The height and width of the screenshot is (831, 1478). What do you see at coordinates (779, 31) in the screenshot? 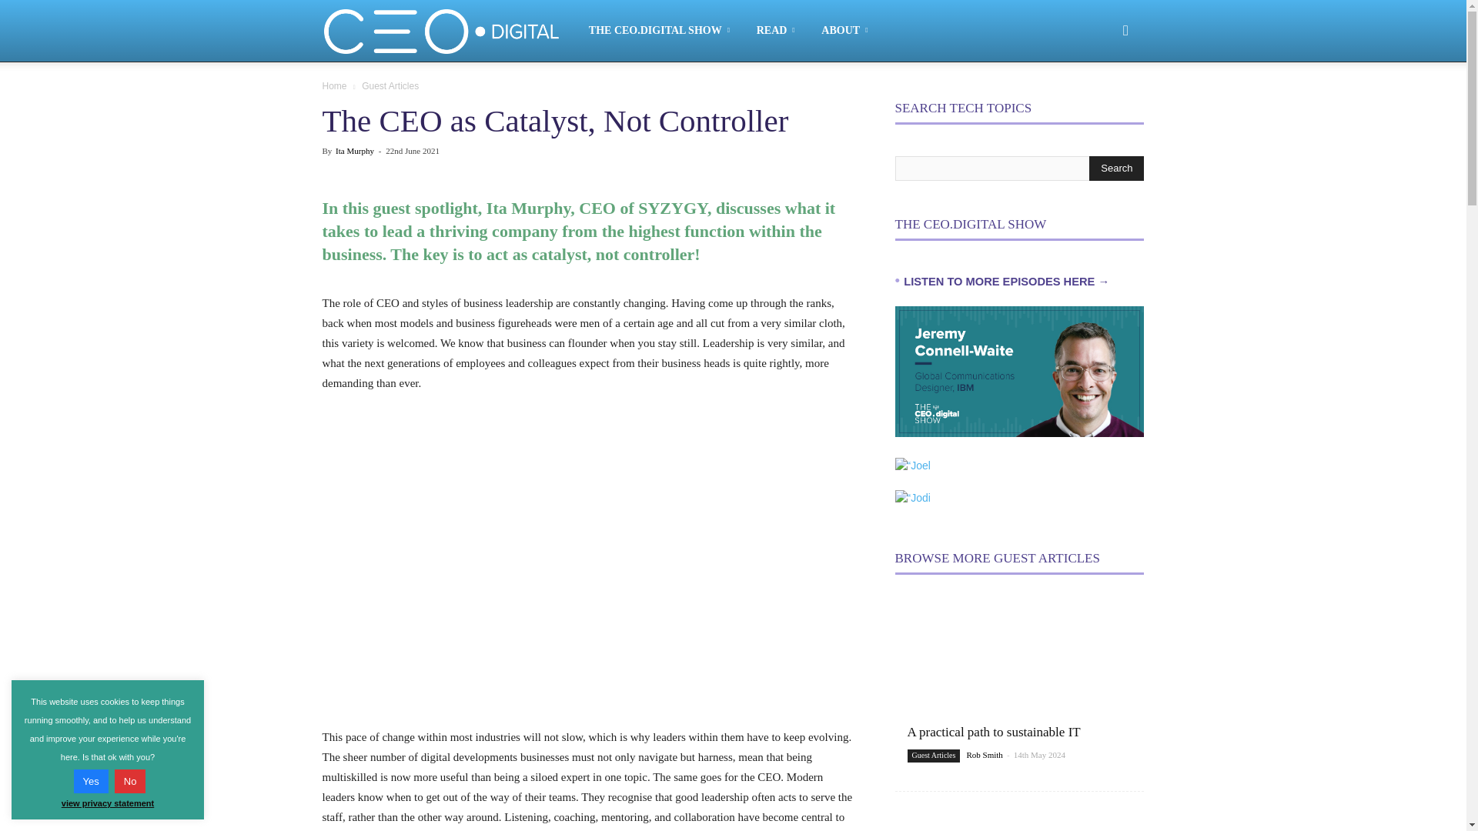
I see `READ` at bounding box center [779, 31].